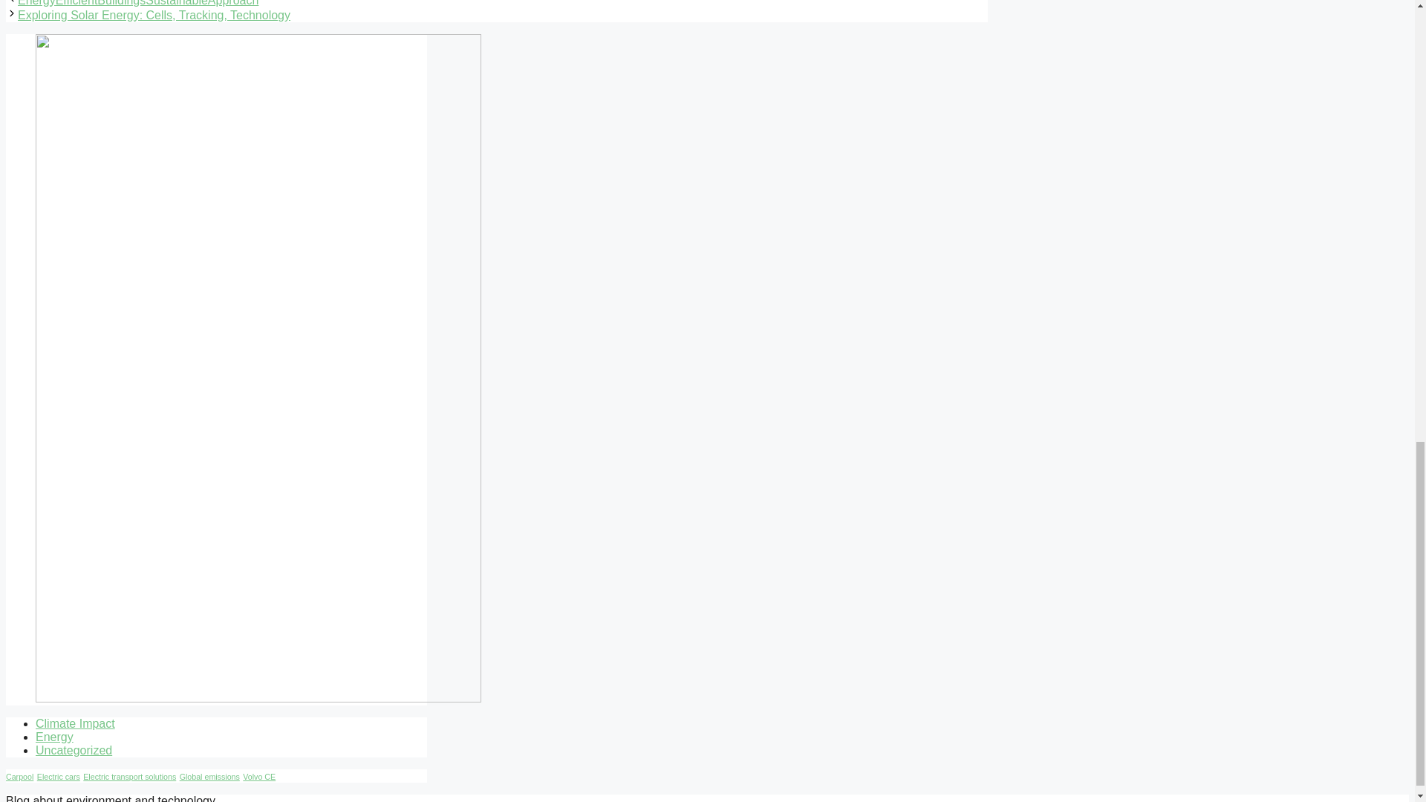 This screenshot has height=802, width=1426. I want to click on EnergyEfficientBuildingsSustainableApproach, so click(137, 3).